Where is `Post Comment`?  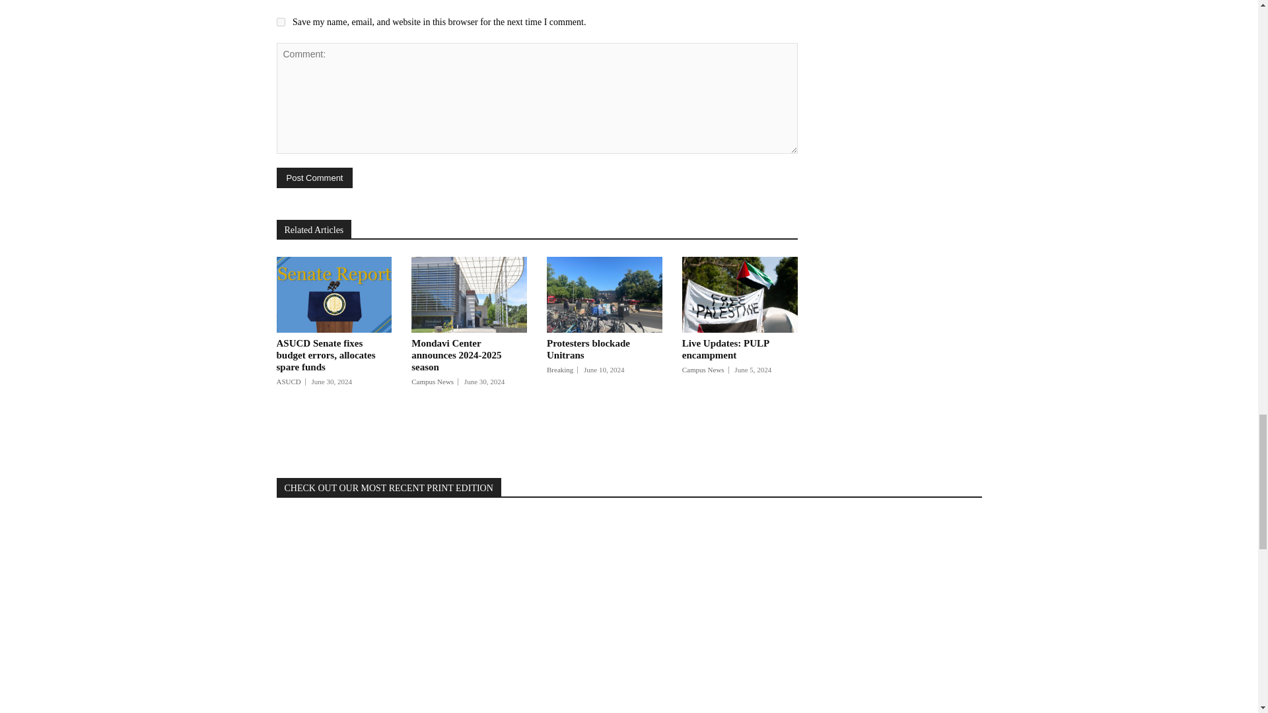 Post Comment is located at coordinates (314, 178).